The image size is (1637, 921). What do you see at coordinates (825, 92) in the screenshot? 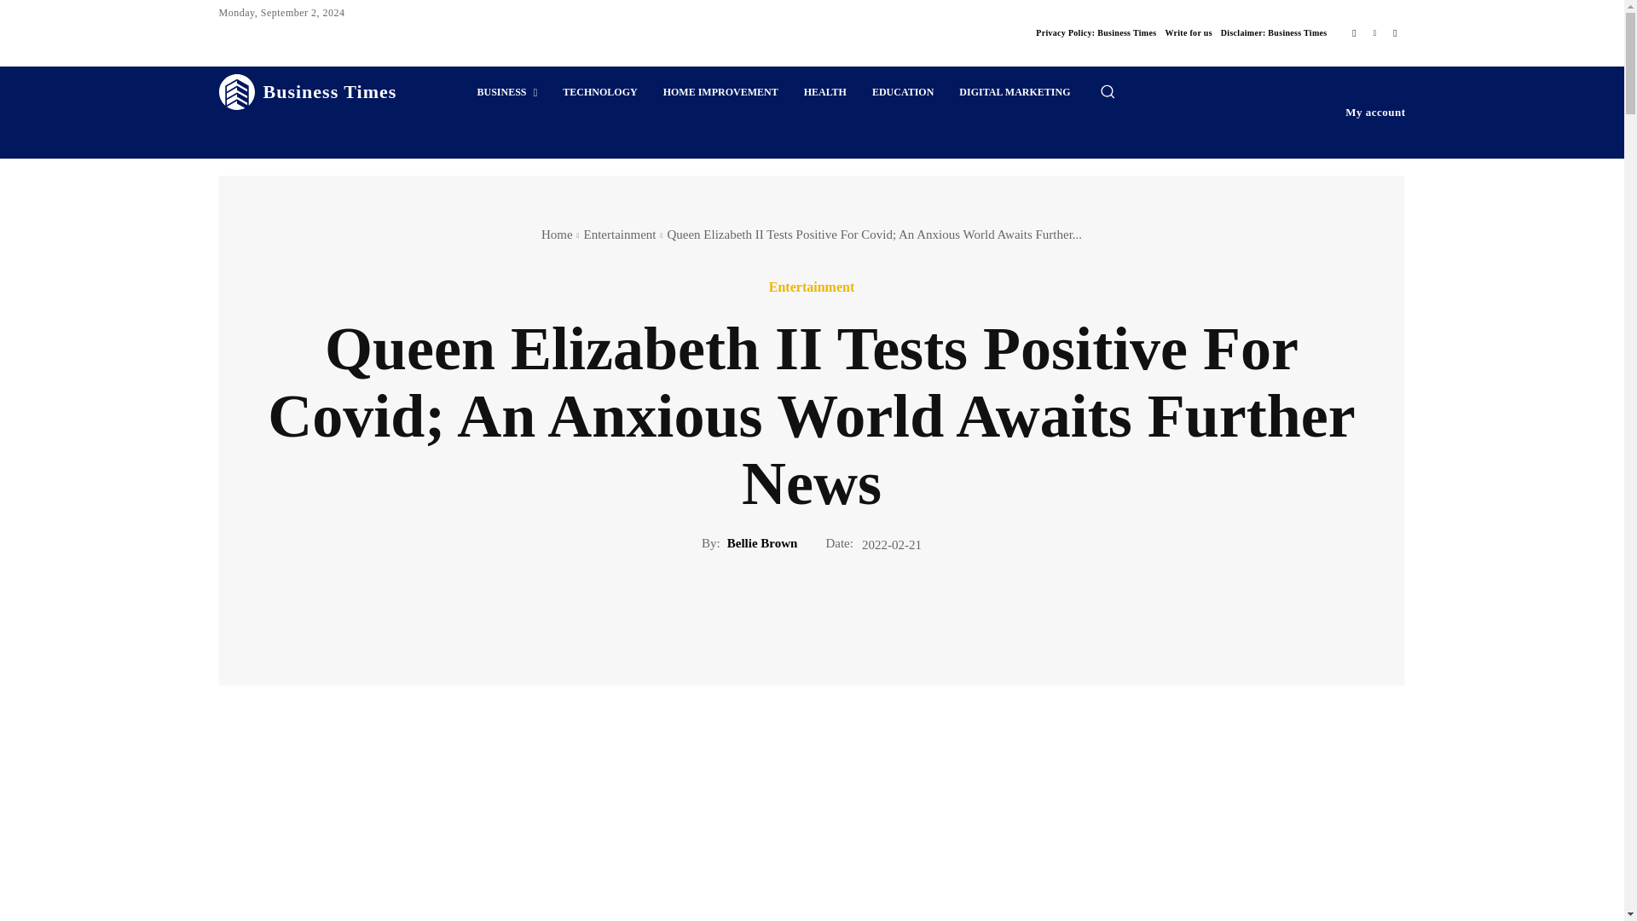
I see `HEALTH` at bounding box center [825, 92].